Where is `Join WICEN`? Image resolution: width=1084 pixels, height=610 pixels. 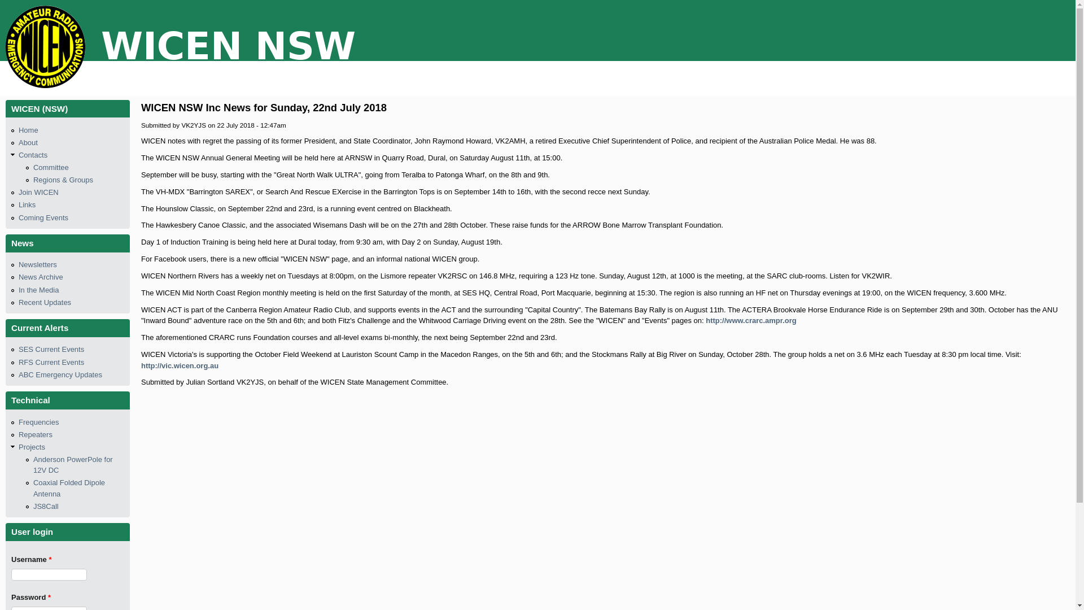 Join WICEN is located at coordinates (38, 192).